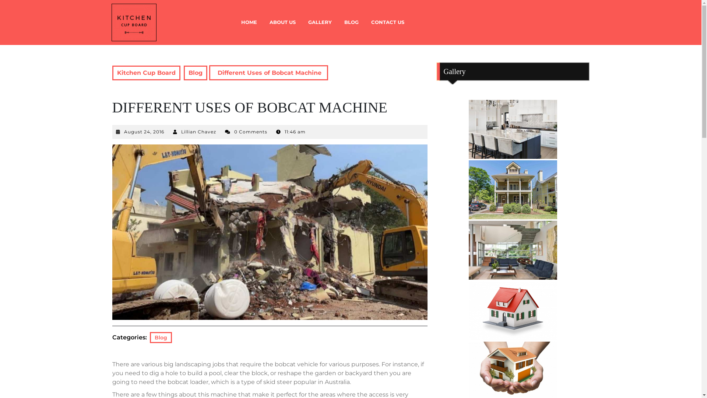  I want to click on Blog, so click(195, 73).